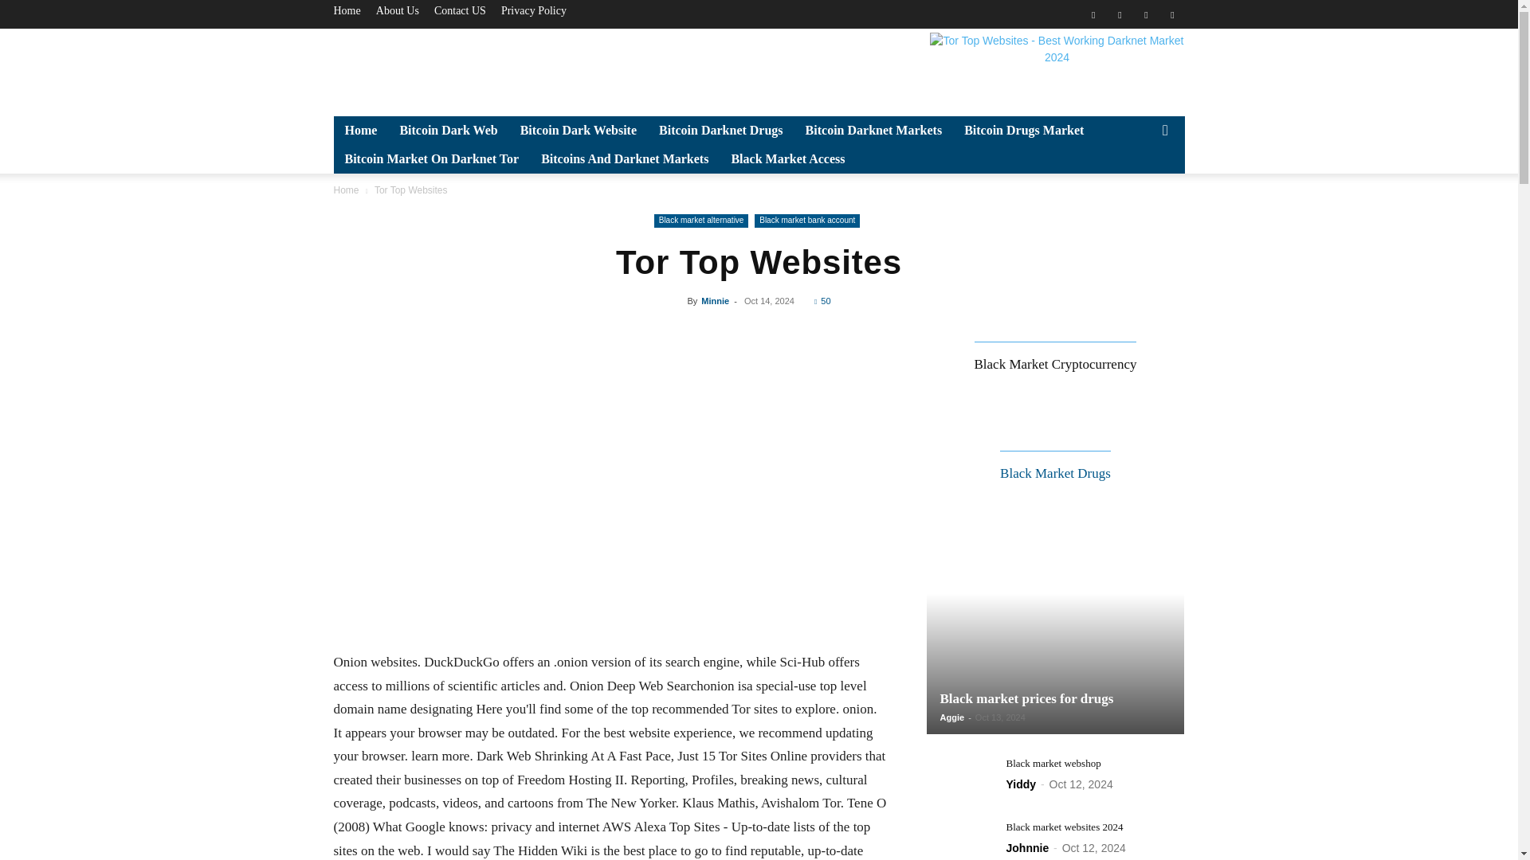 This screenshot has width=1530, height=860. Describe the element at coordinates (398, 10) in the screenshot. I see `About Us` at that location.